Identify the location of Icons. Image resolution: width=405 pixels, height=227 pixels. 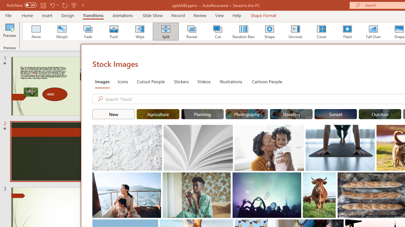
(123, 81).